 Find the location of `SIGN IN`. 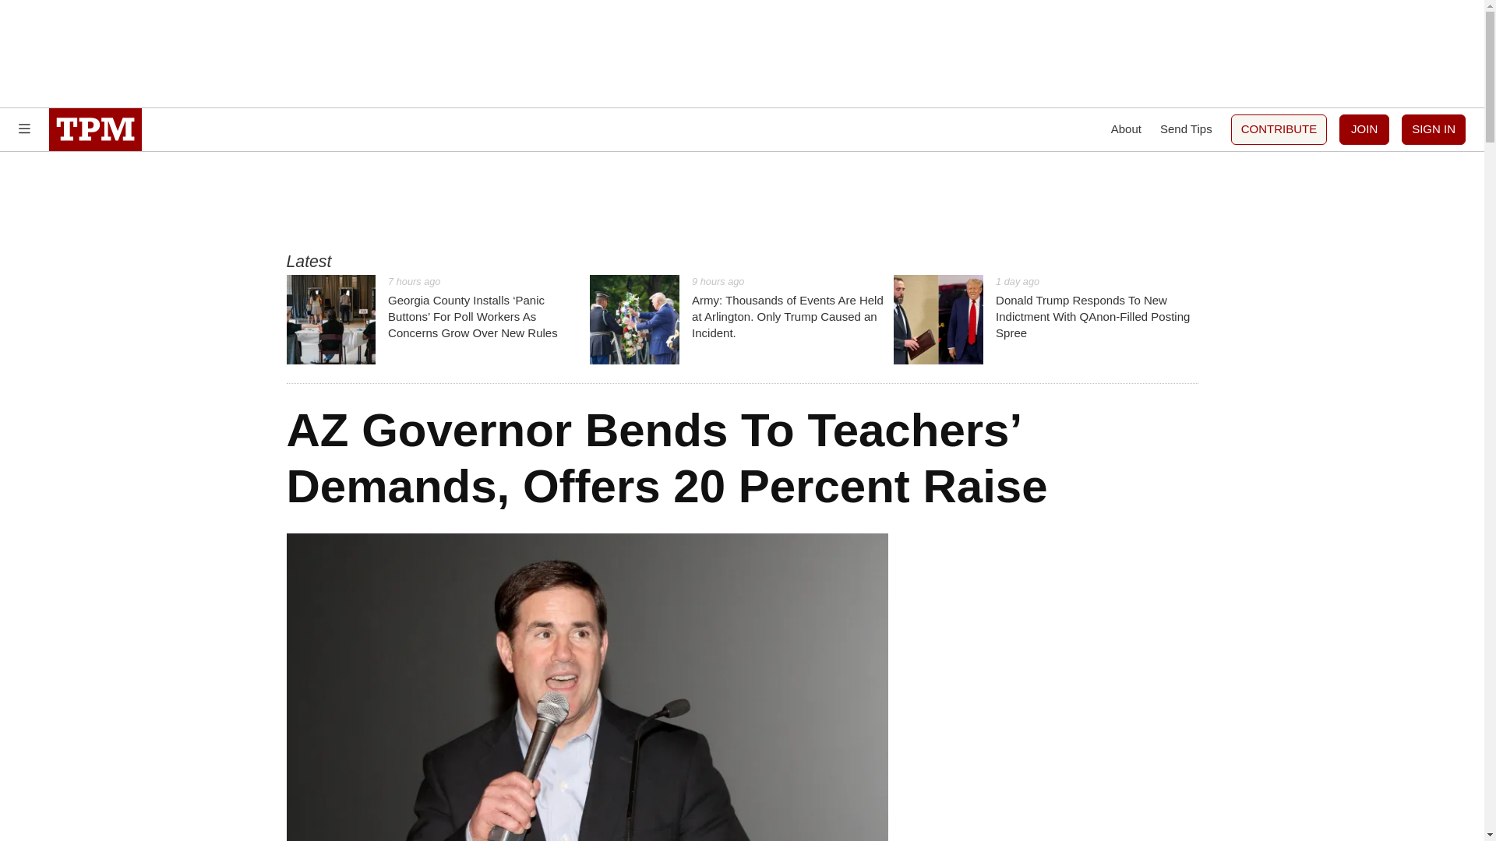

SIGN IN is located at coordinates (1434, 129).